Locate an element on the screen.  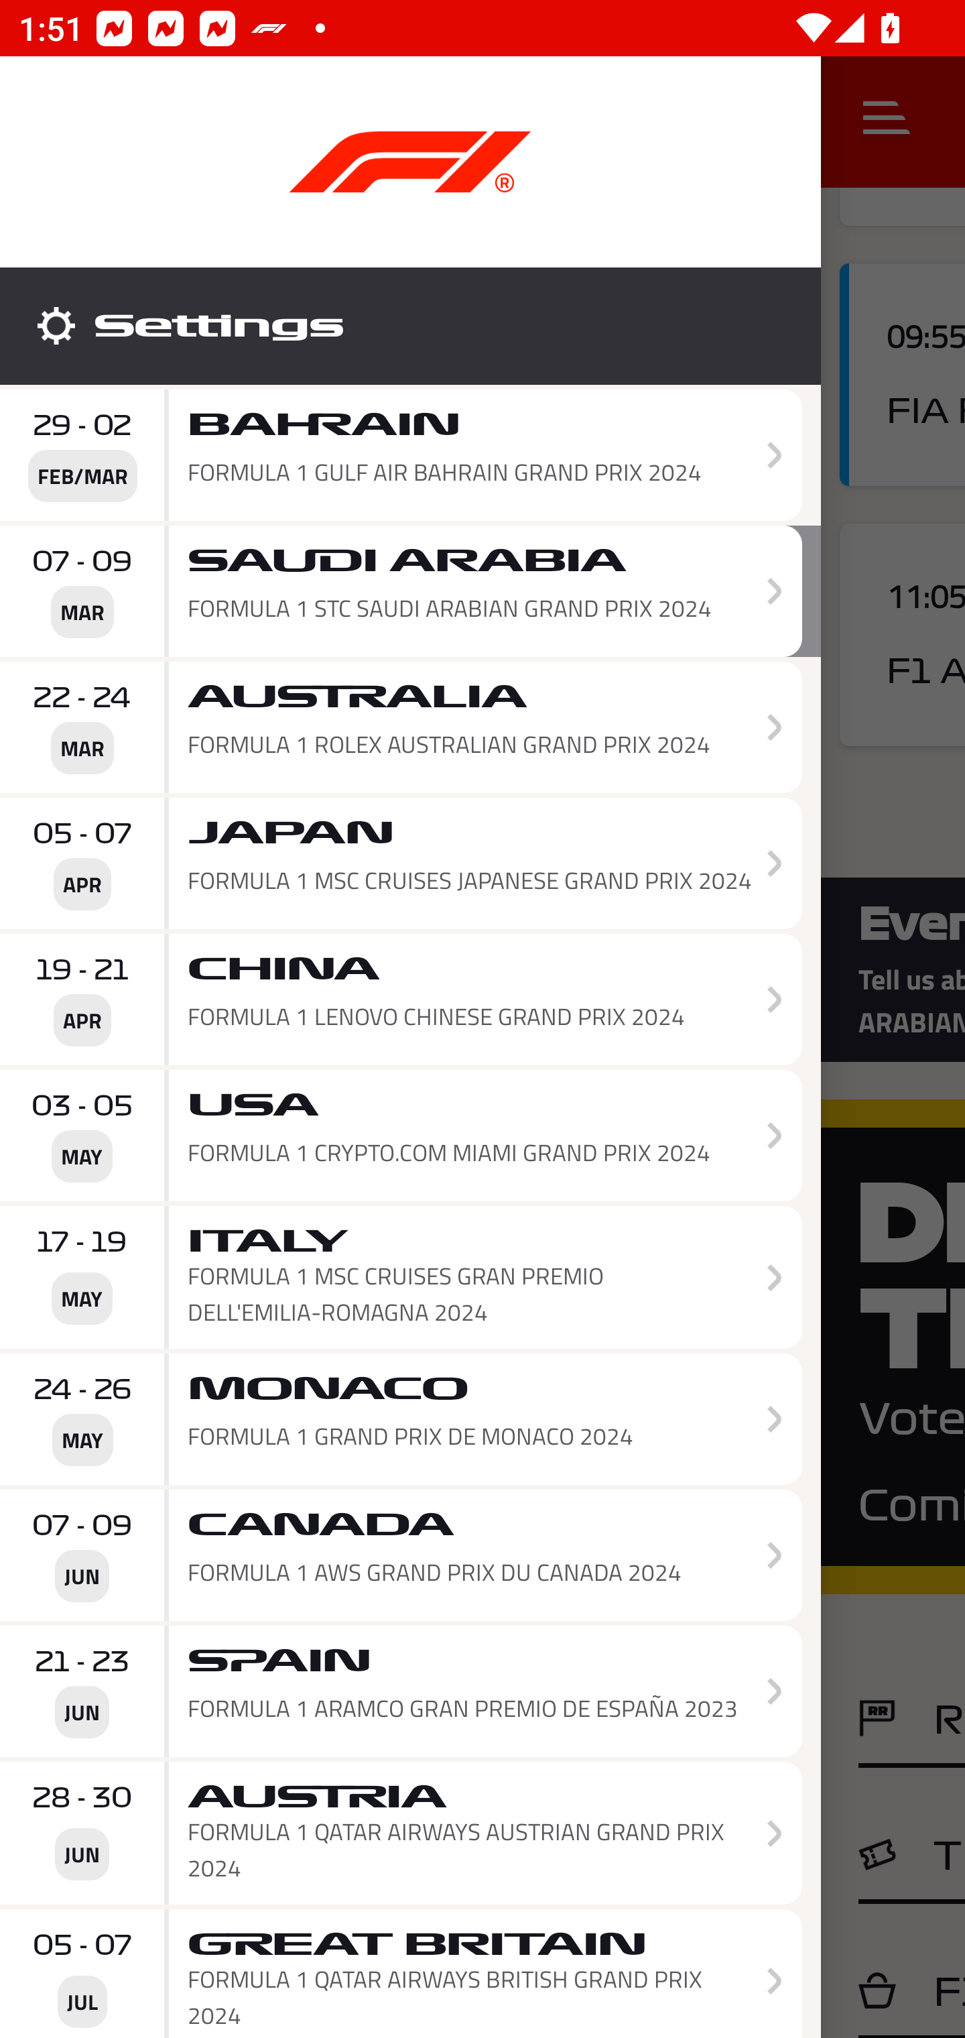
Settings is located at coordinates (410, 326).